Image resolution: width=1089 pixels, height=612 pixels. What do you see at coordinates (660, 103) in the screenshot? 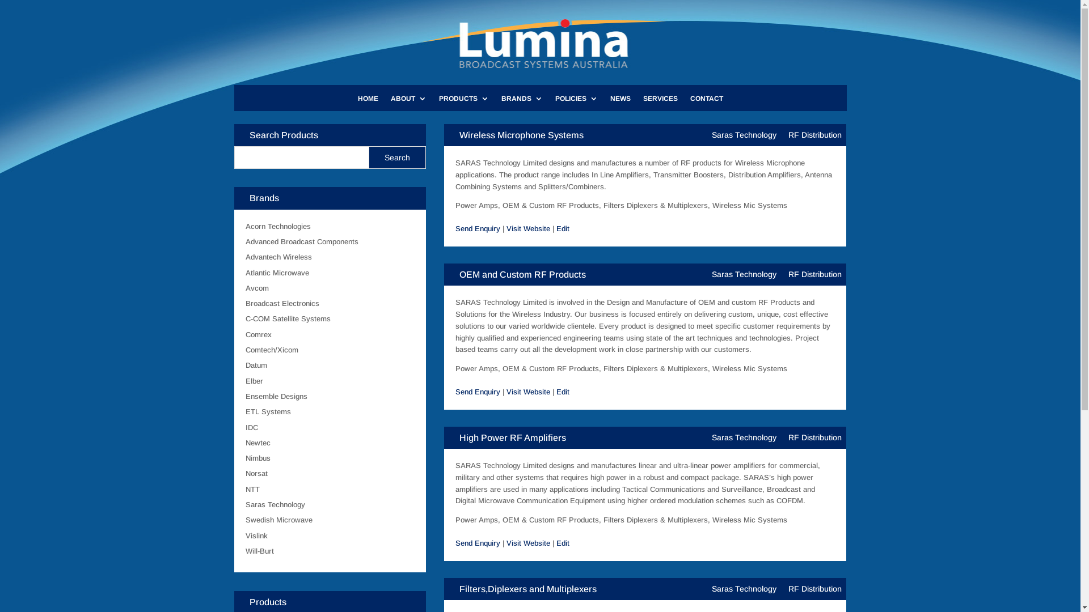
I see `SERVICES` at bounding box center [660, 103].